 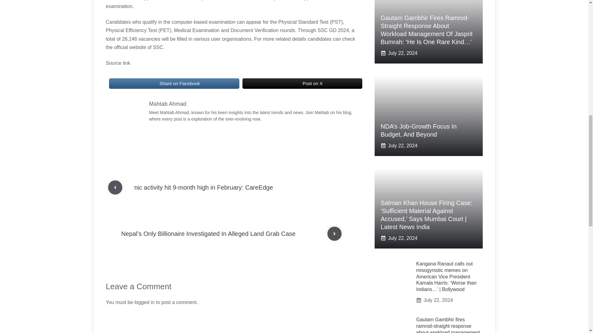 I want to click on Share on Facebook, so click(x=174, y=83).